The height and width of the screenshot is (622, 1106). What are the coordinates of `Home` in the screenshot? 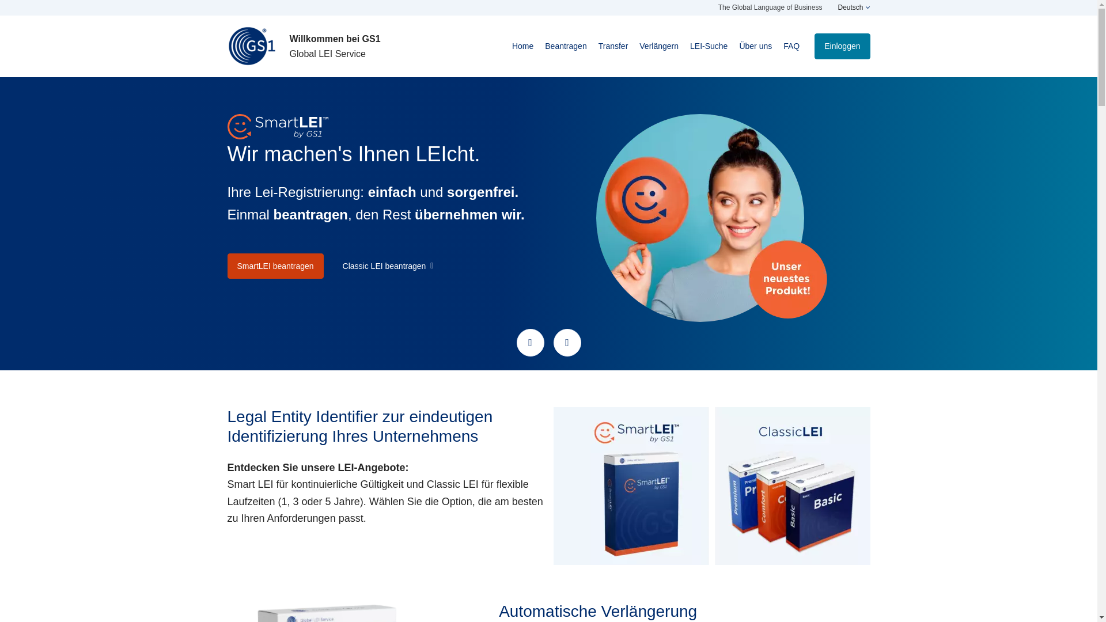 It's located at (523, 46).